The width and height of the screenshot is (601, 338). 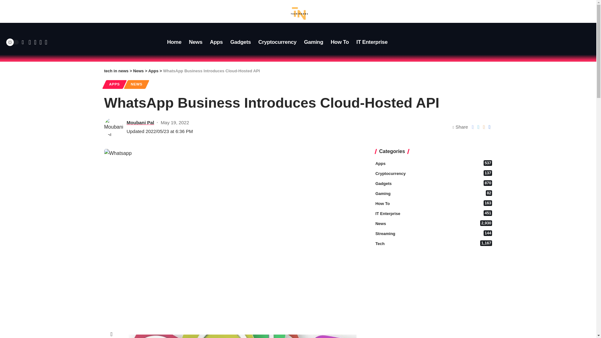 What do you see at coordinates (140, 122) in the screenshot?
I see `Go to the Apps Category archives.` at bounding box center [140, 122].